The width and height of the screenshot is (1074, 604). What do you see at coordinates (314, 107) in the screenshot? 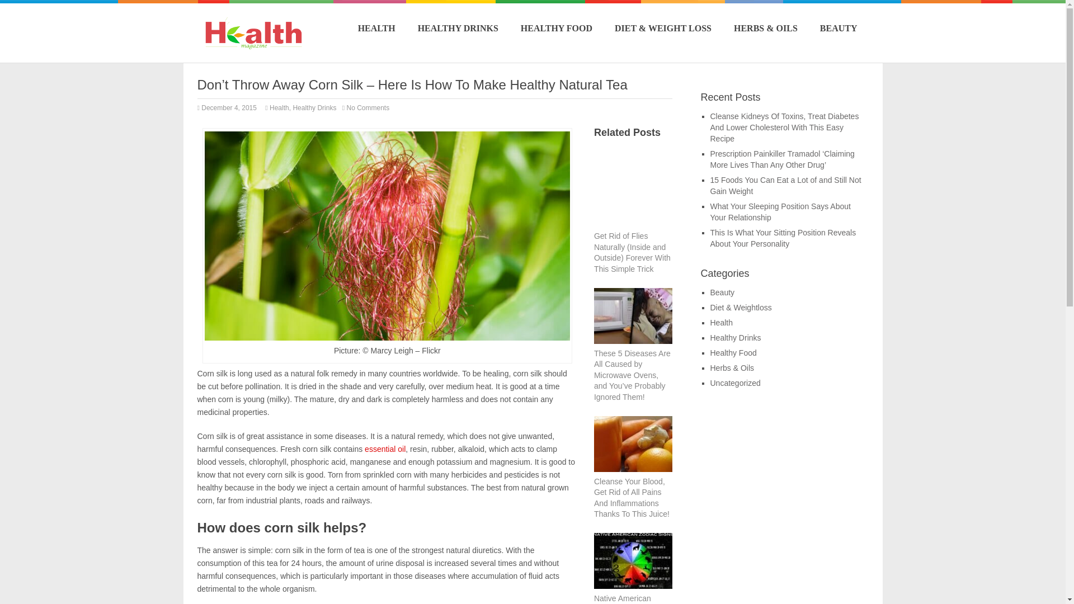
I see `Healthy Drinks` at bounding box center [314, 107].